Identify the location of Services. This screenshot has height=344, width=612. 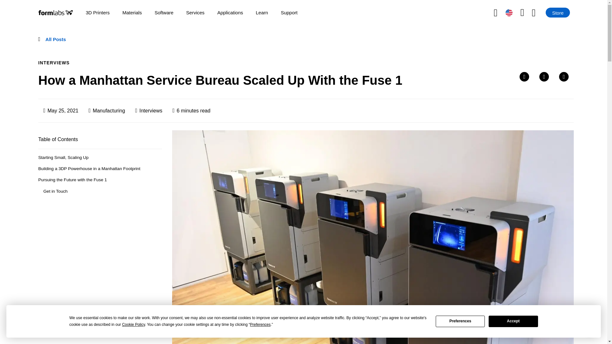
(195, 12).